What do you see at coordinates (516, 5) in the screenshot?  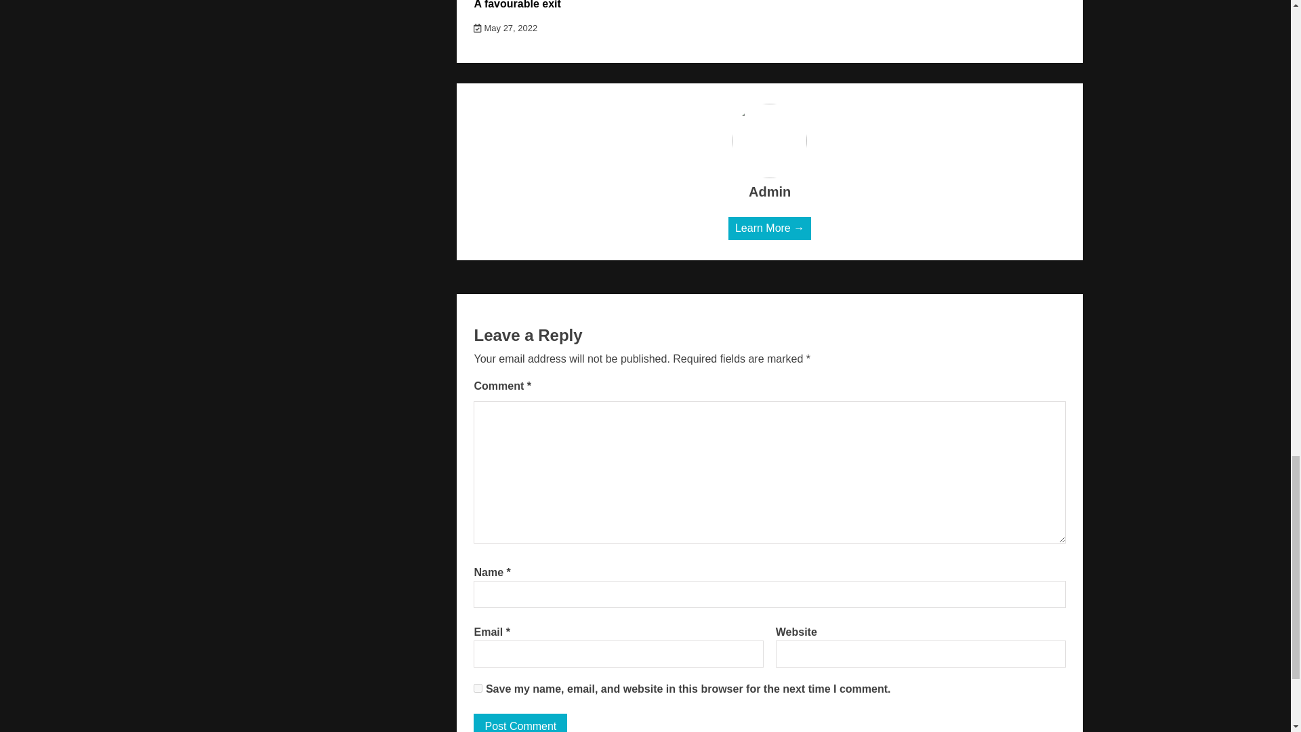 I see `A favourable exit` at bounding box center [516, 5].